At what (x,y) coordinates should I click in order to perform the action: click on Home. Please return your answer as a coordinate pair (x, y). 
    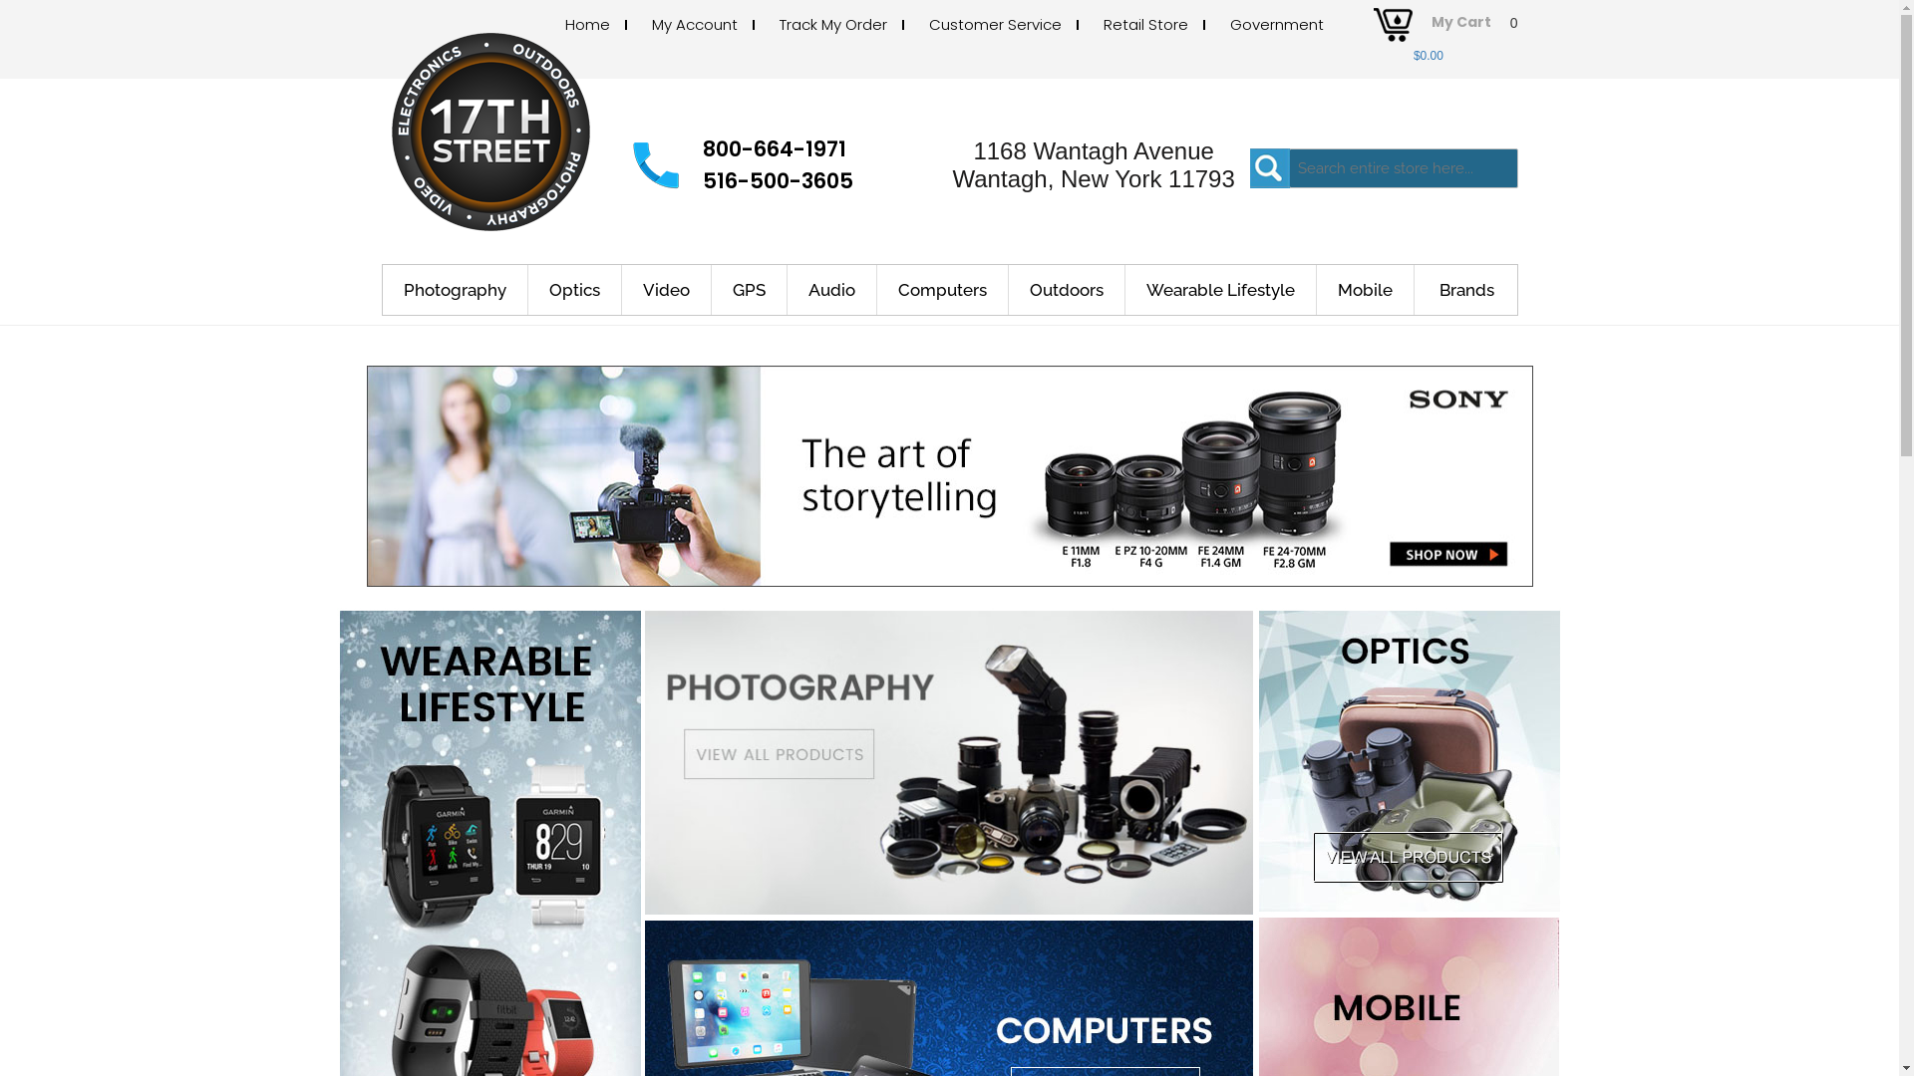
    Looking at the image, I should click on (588, 24).